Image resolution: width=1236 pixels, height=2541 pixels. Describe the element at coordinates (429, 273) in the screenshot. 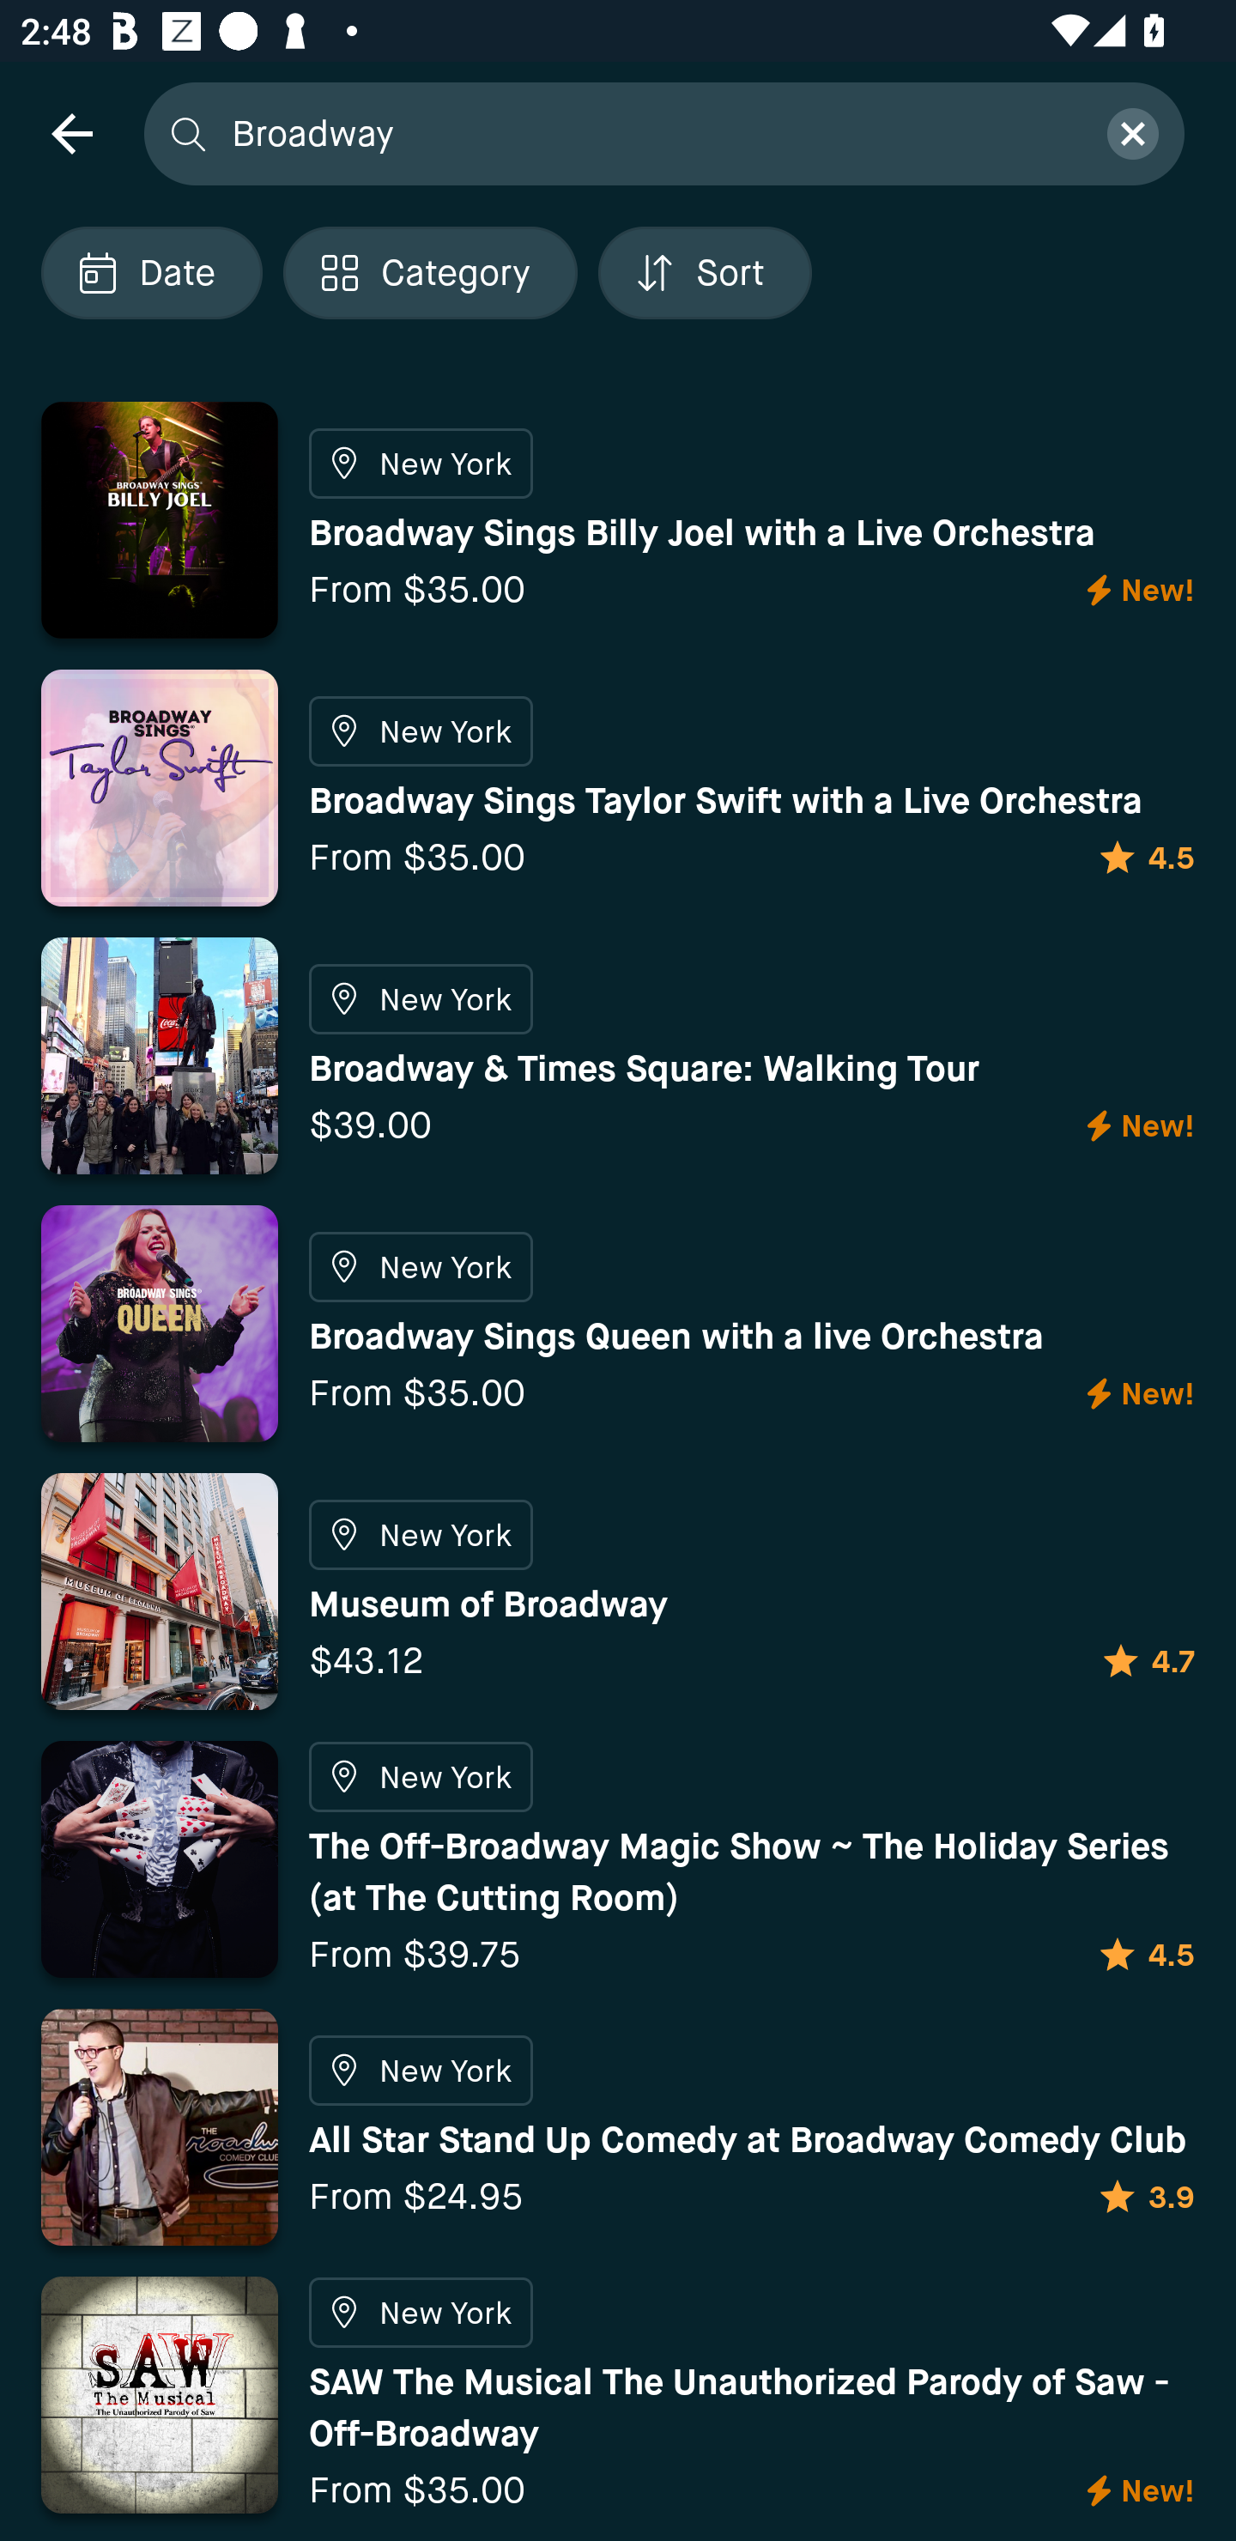

I see `Localized description Category` at that location.